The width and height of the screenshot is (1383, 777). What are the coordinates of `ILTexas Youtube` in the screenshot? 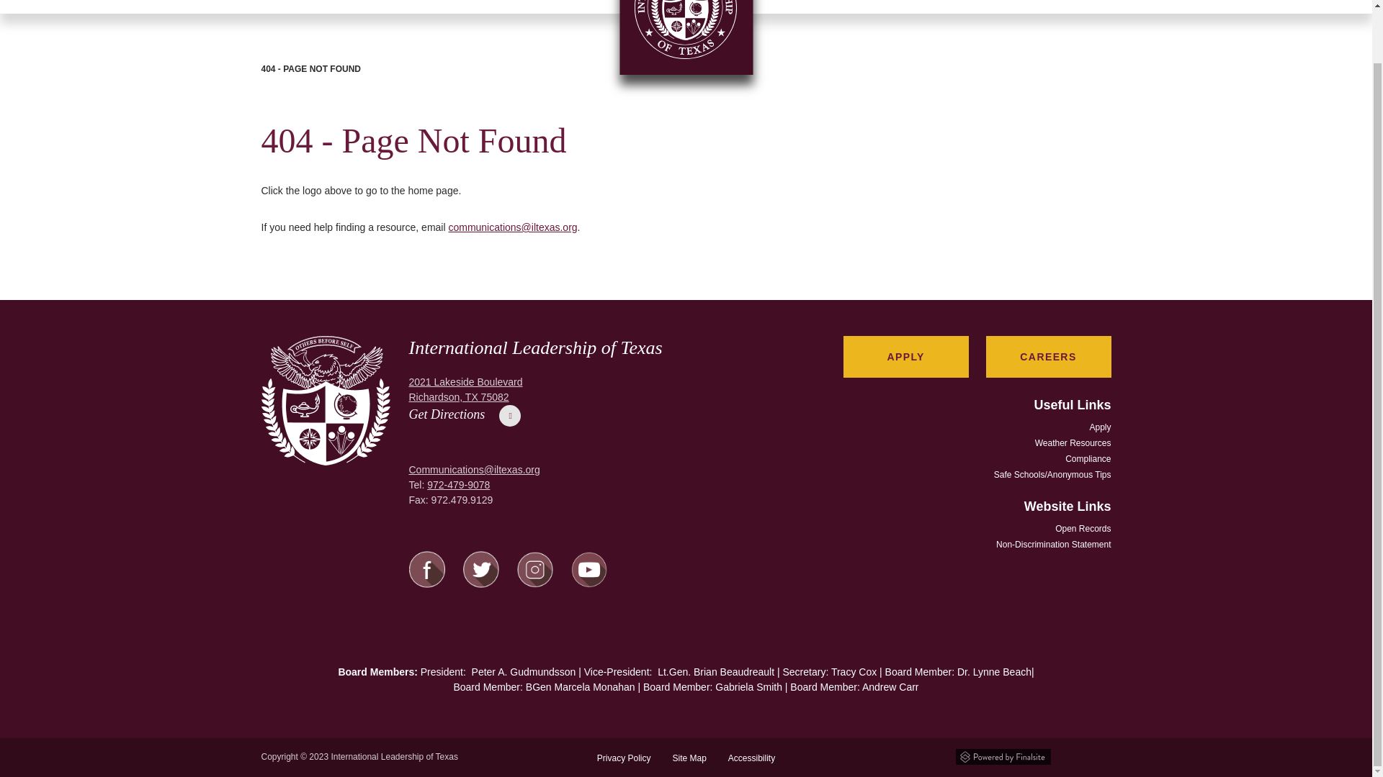 It's located at (588, 583).